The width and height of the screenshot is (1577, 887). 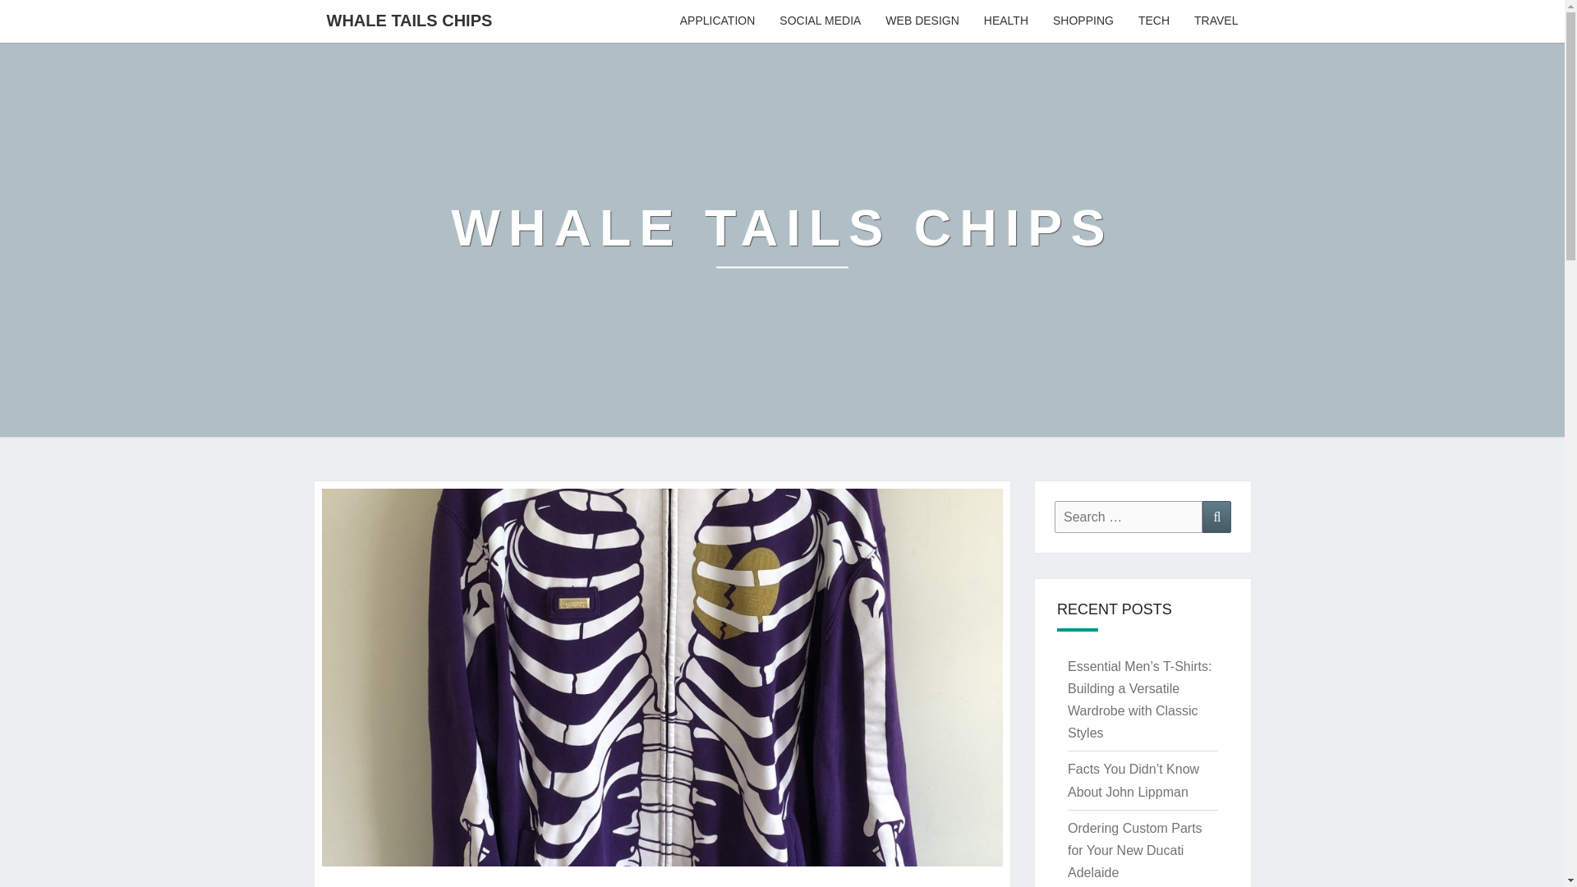 What do you see at coordinates (922, 21) in the screenshot?
I see `WEB DESIGN` at bounding box center [922, 21].